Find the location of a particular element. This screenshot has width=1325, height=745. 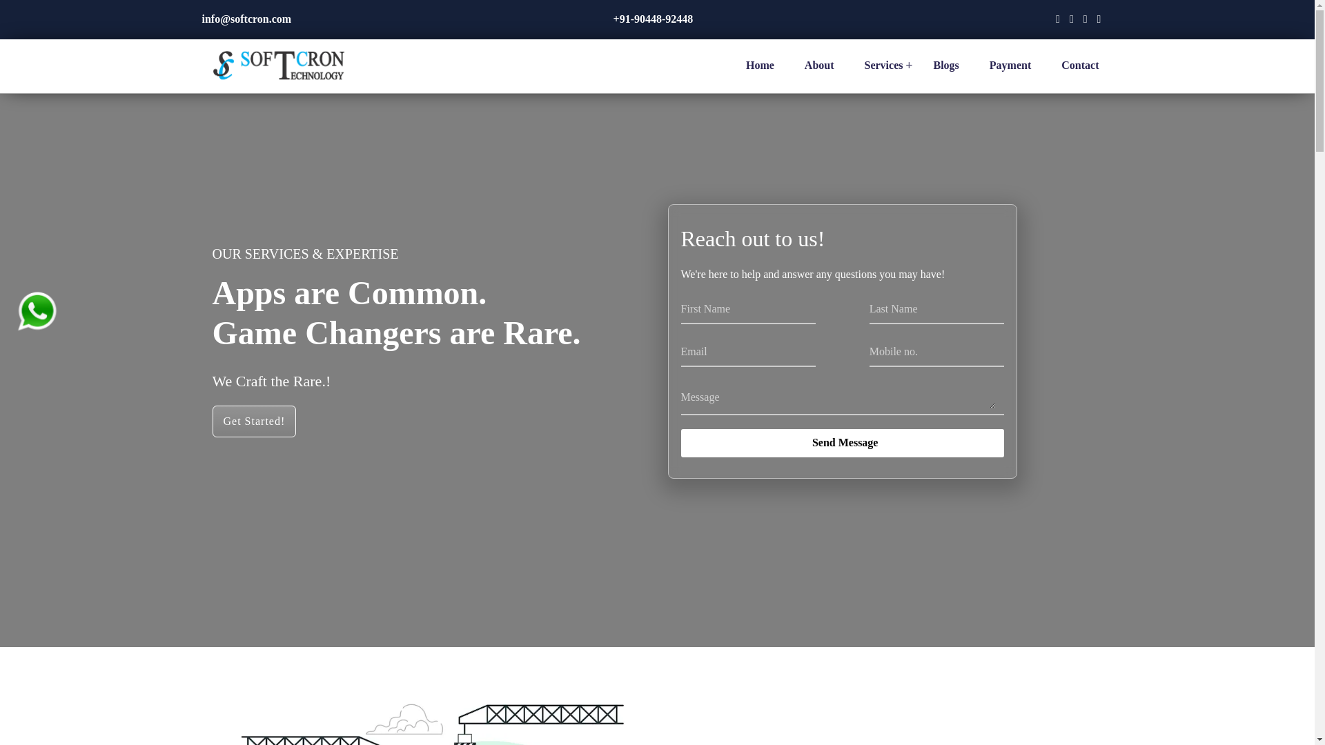

Blogs is located at coordinates (945, 72).